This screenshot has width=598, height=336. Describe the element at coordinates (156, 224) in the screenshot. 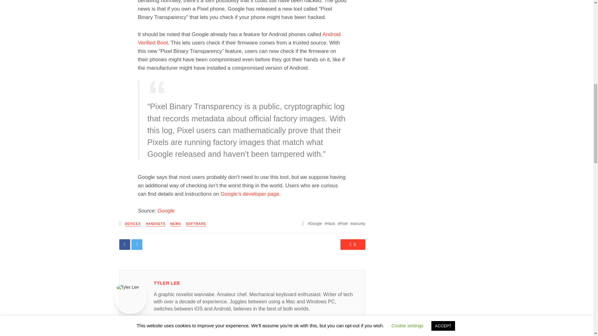

I see `HANDSETS` at that location.